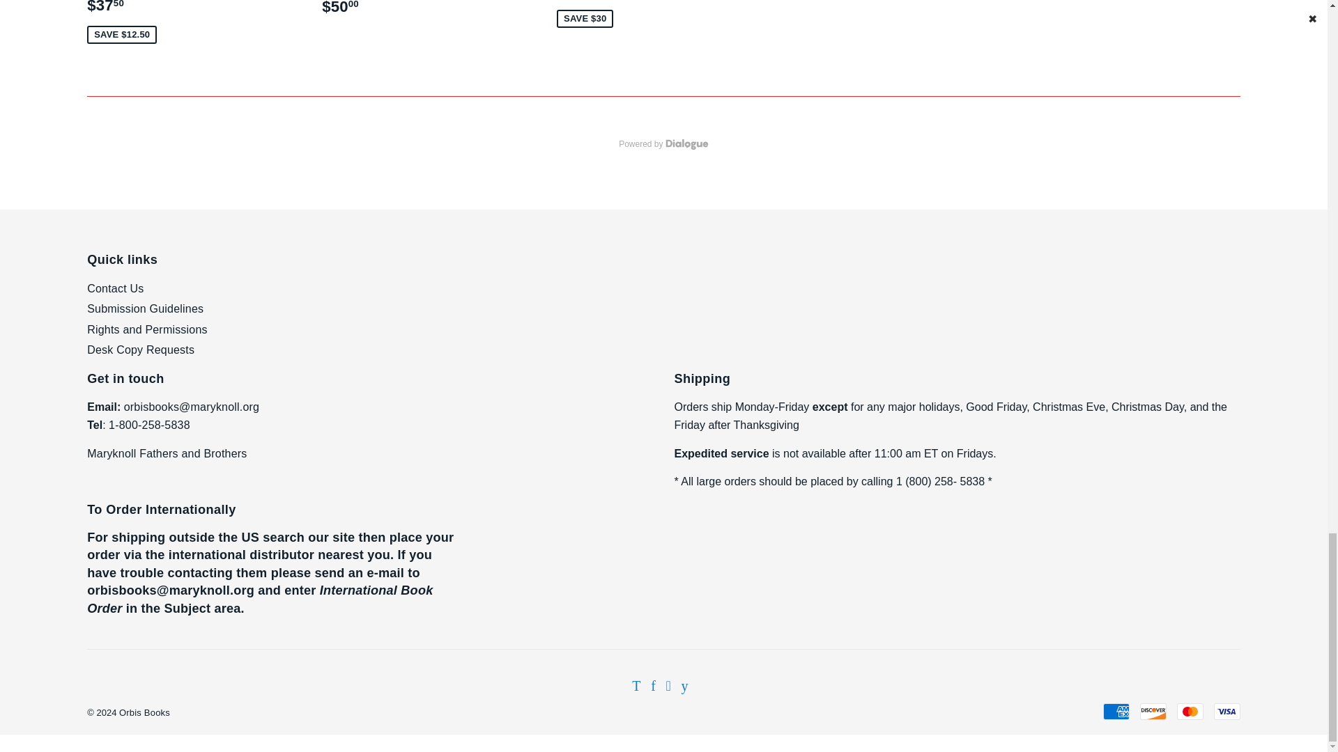 The image size is (1338, 752). I want to click on Visa, so click(1226, 710).